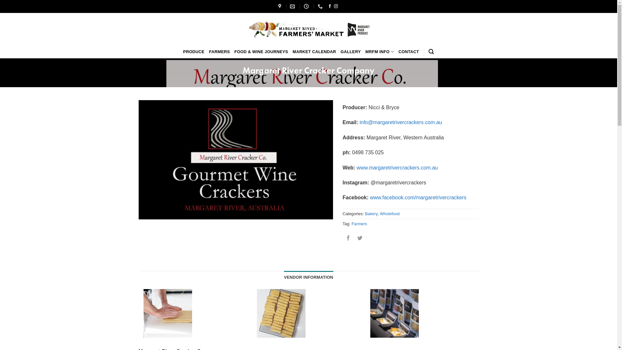  Describe the element at coordinates (359, 224) in the screenshot. I see `Farmers` at that location.